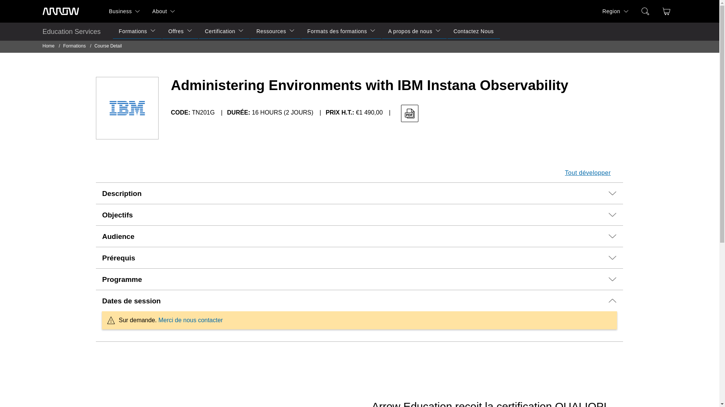 The width and height of the screenshot is (725, 407). I want to click on Business, so click(117, 11).